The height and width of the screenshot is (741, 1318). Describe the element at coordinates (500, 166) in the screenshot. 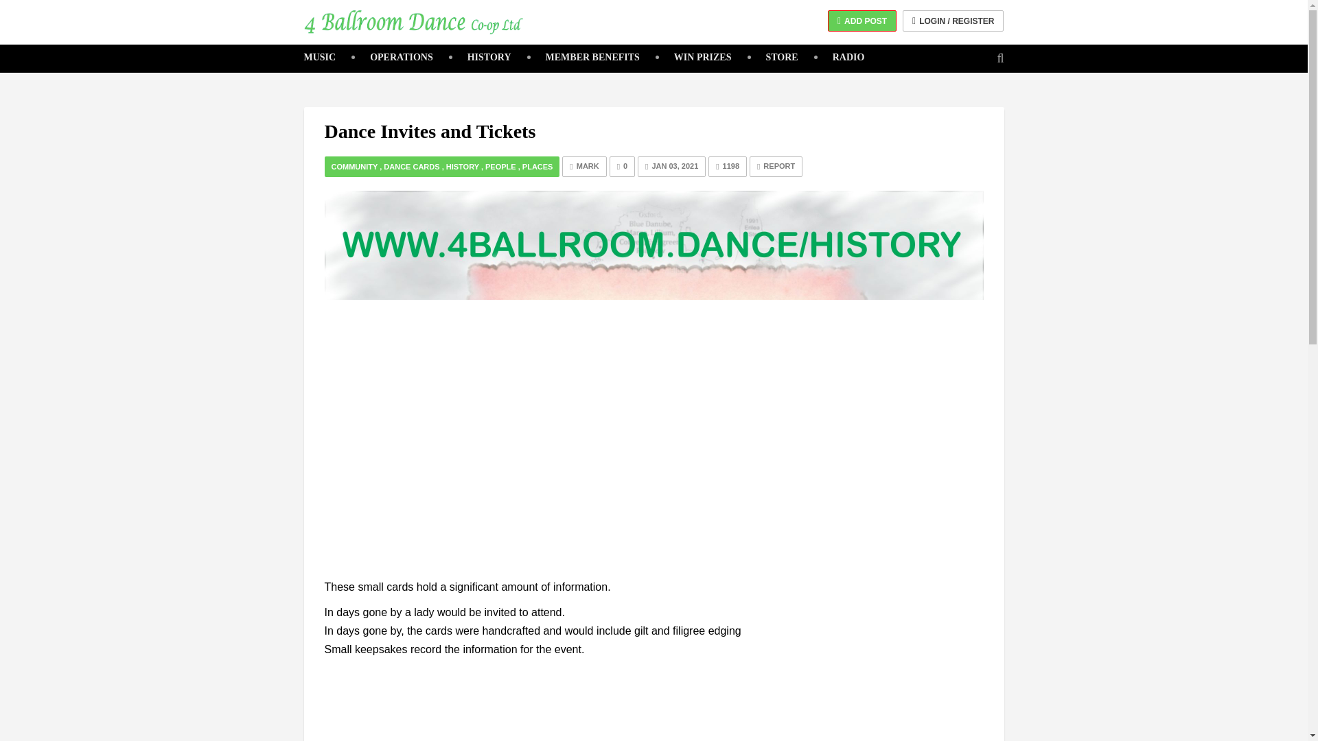

I see `PEOPLE` at that location.